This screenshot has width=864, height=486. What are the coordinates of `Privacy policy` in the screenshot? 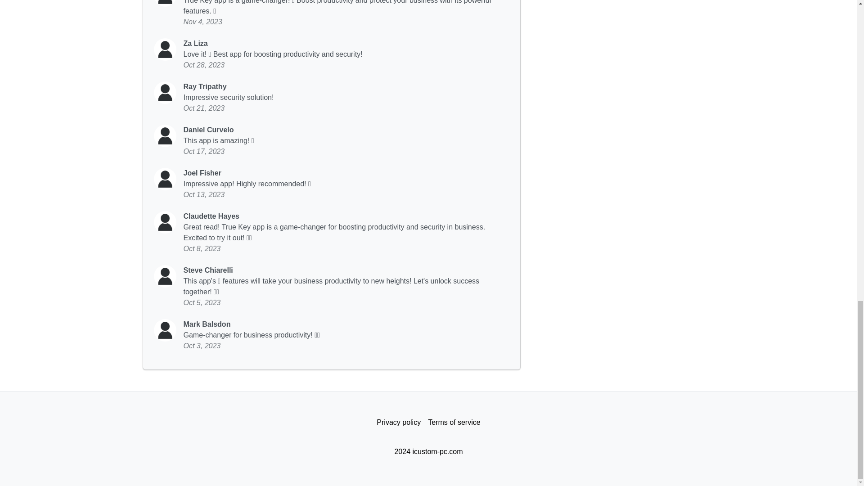 It's located at (399, 423).